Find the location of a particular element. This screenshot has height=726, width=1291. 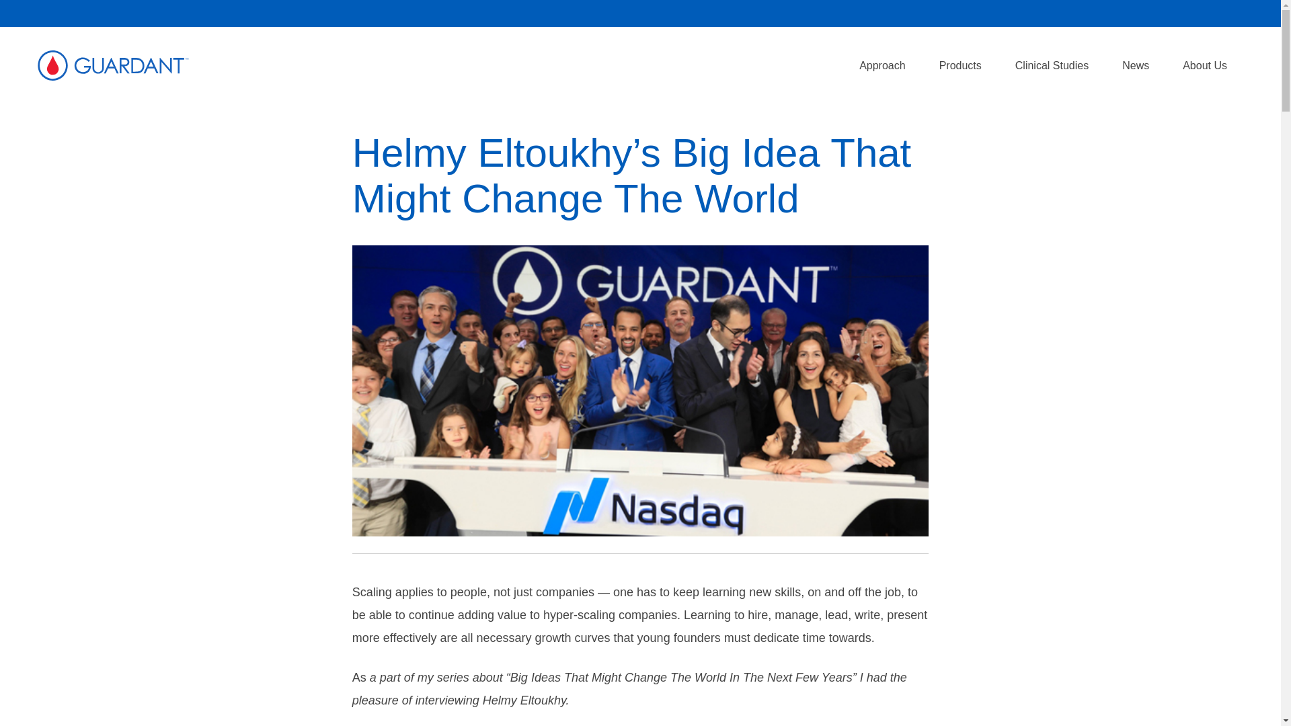

Precision Oncology is located at coordinates (882, 65).